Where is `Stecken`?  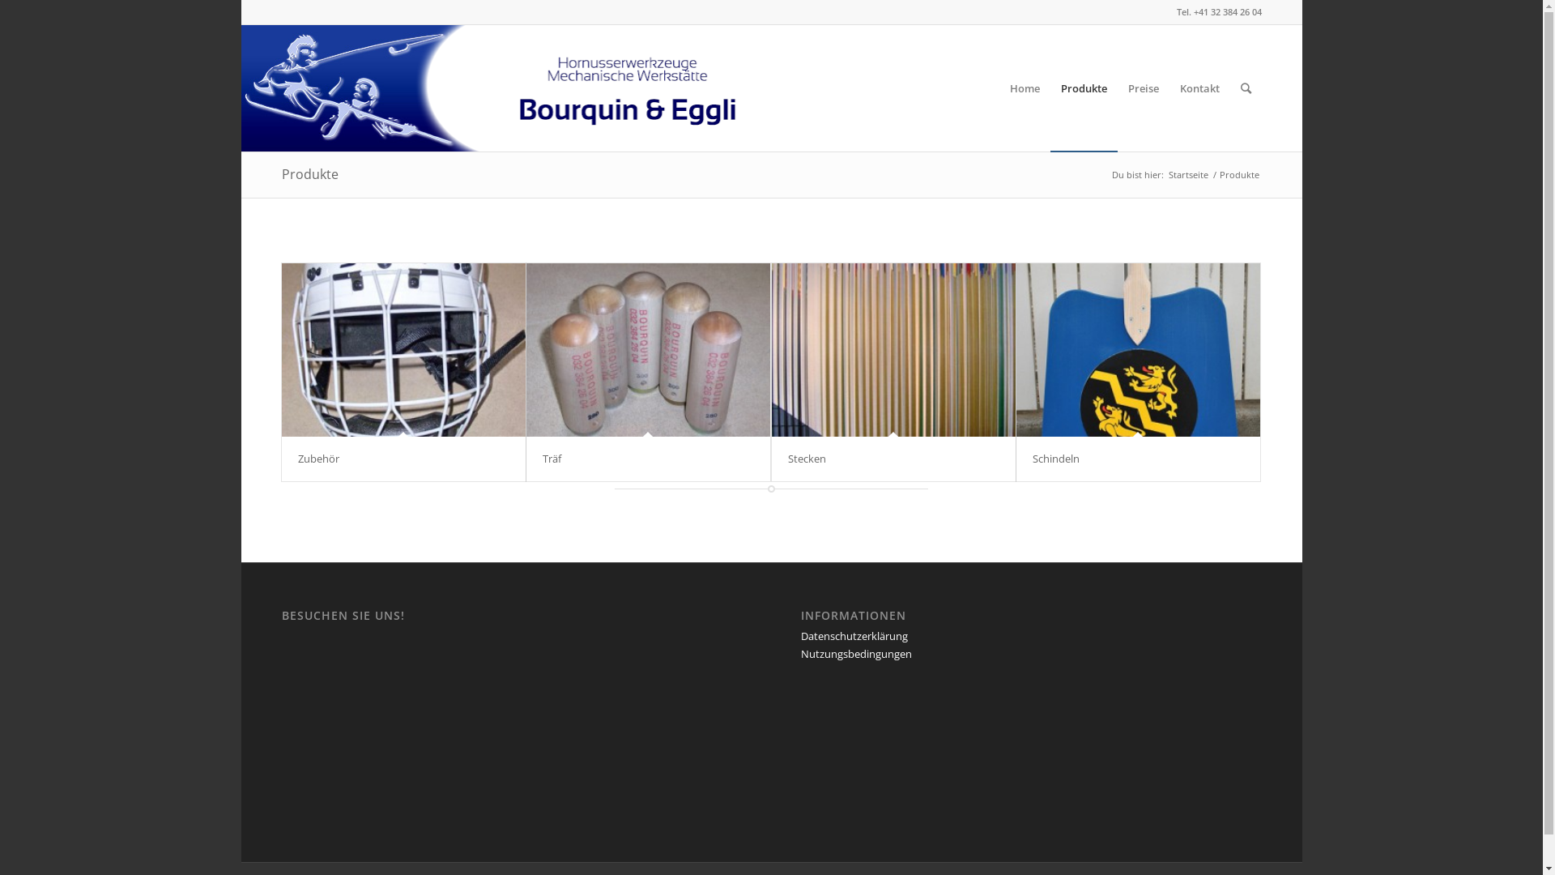
Stecken is located at coordinates (893, 350).